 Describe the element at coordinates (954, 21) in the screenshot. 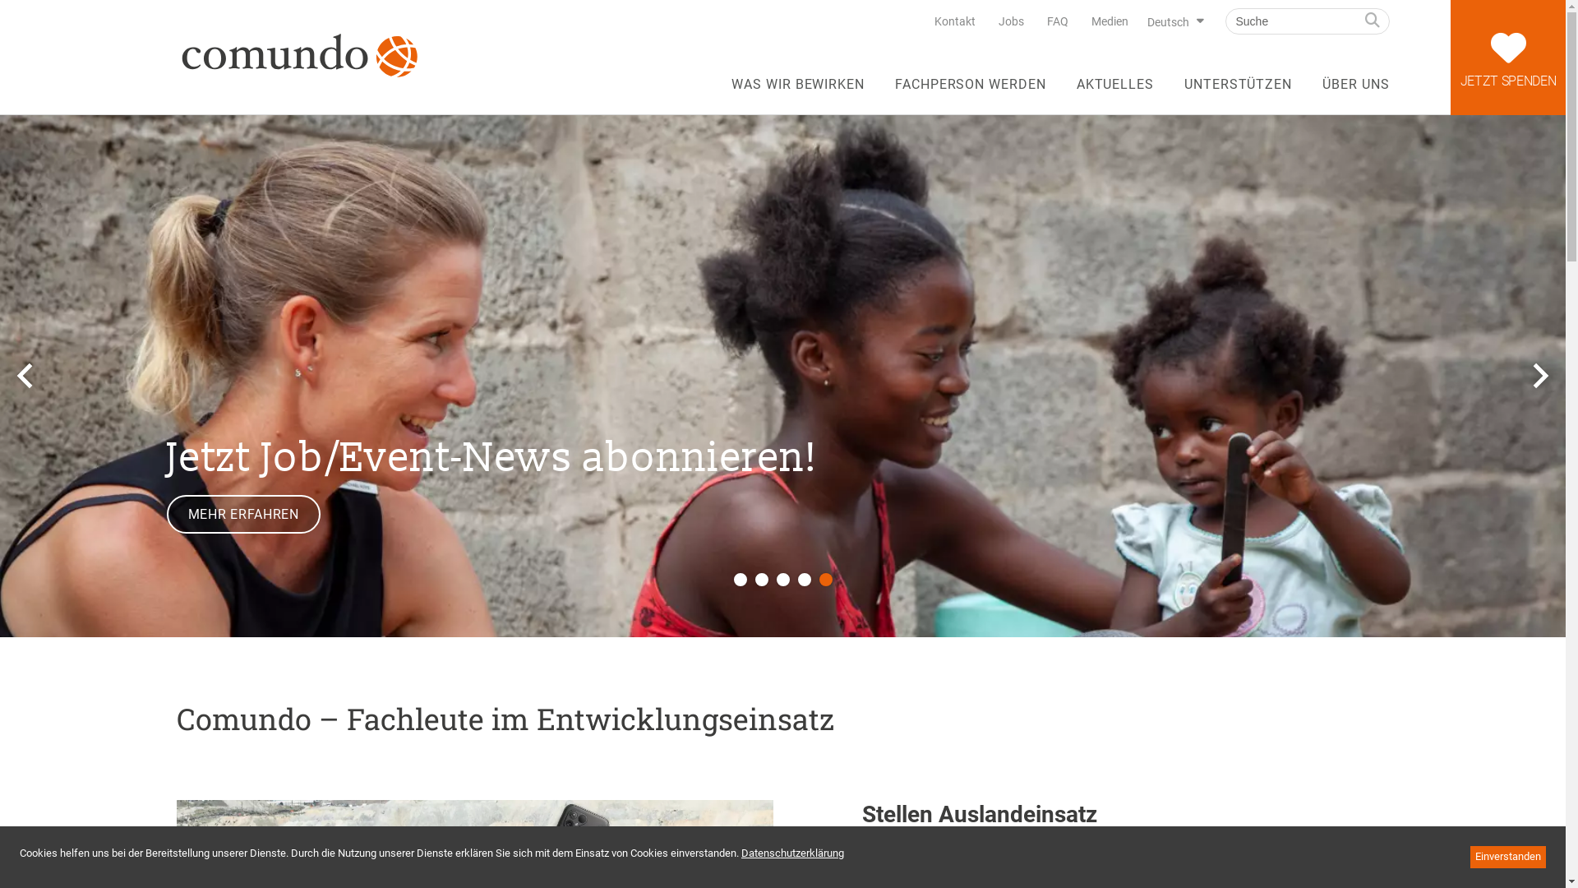

I see `Kontakt` at that location.